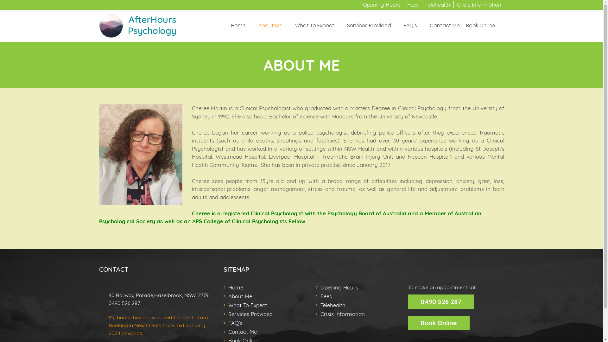  What do you see at coordinates (326, 297) in the screenshot?
I see `Fees` at bounding box center [326, 297].